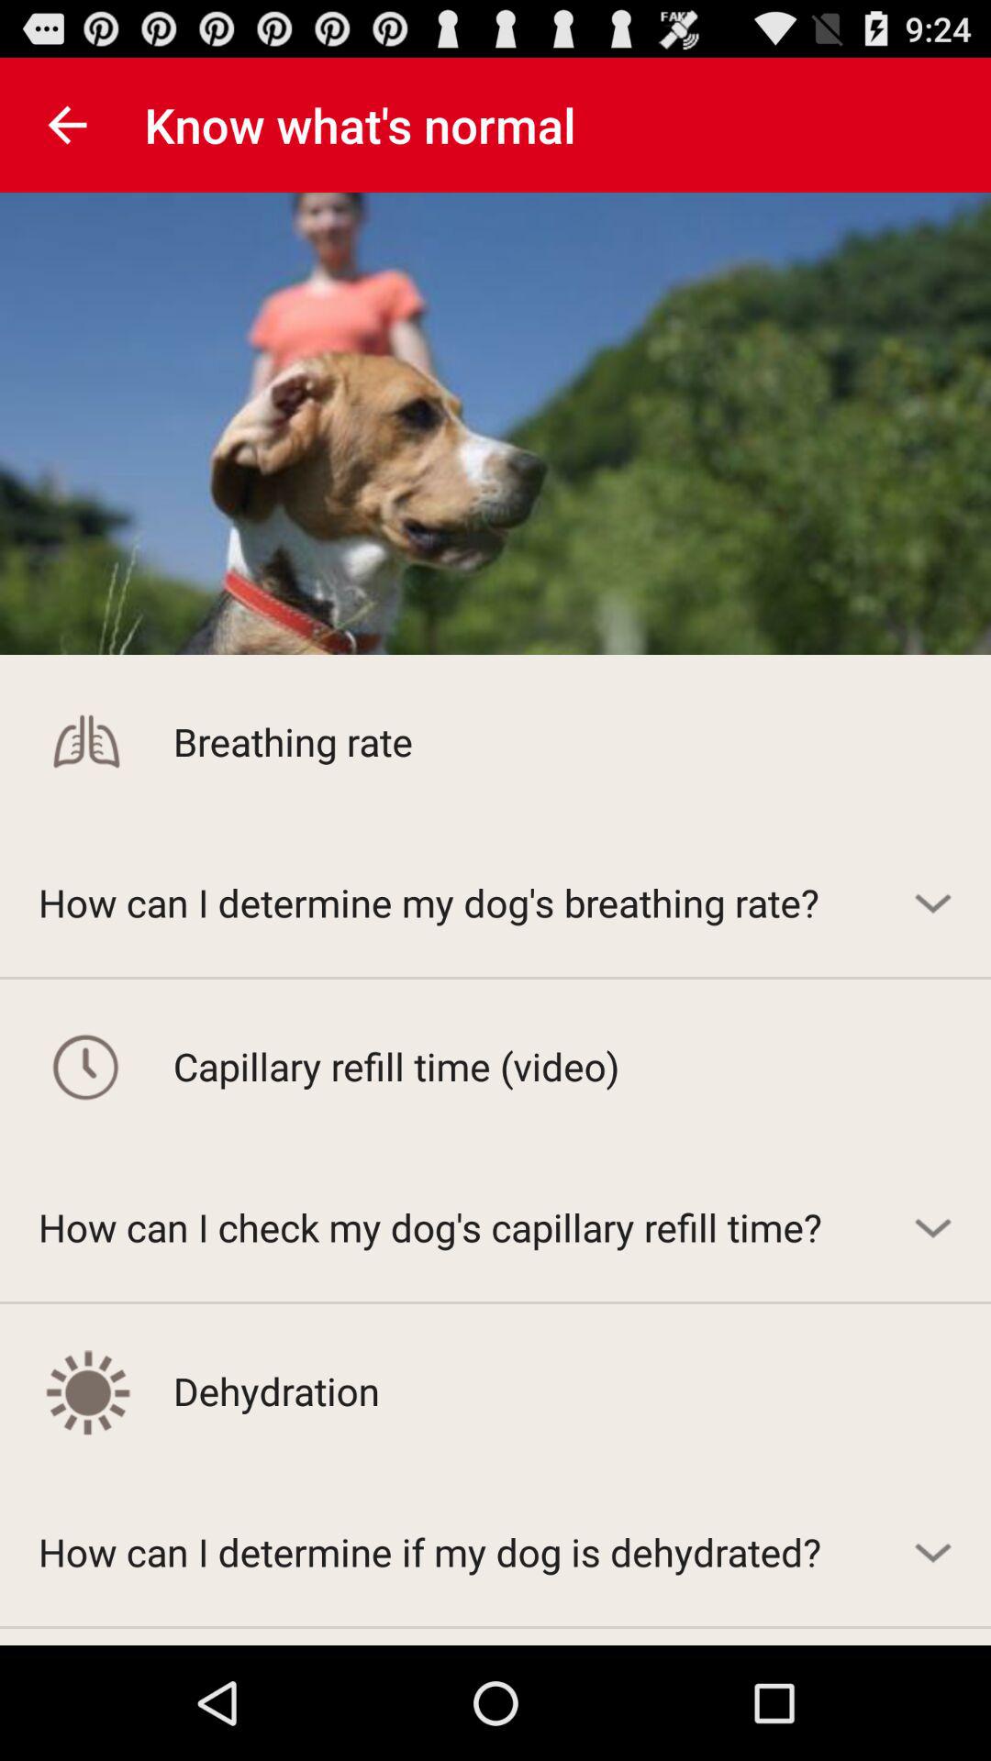 The image size is (991, 1761). What do you see at coordinates (67, 125) in the screenshot?
I see `tap icon to the left of know what s icon` at bounding box center [67, 125].